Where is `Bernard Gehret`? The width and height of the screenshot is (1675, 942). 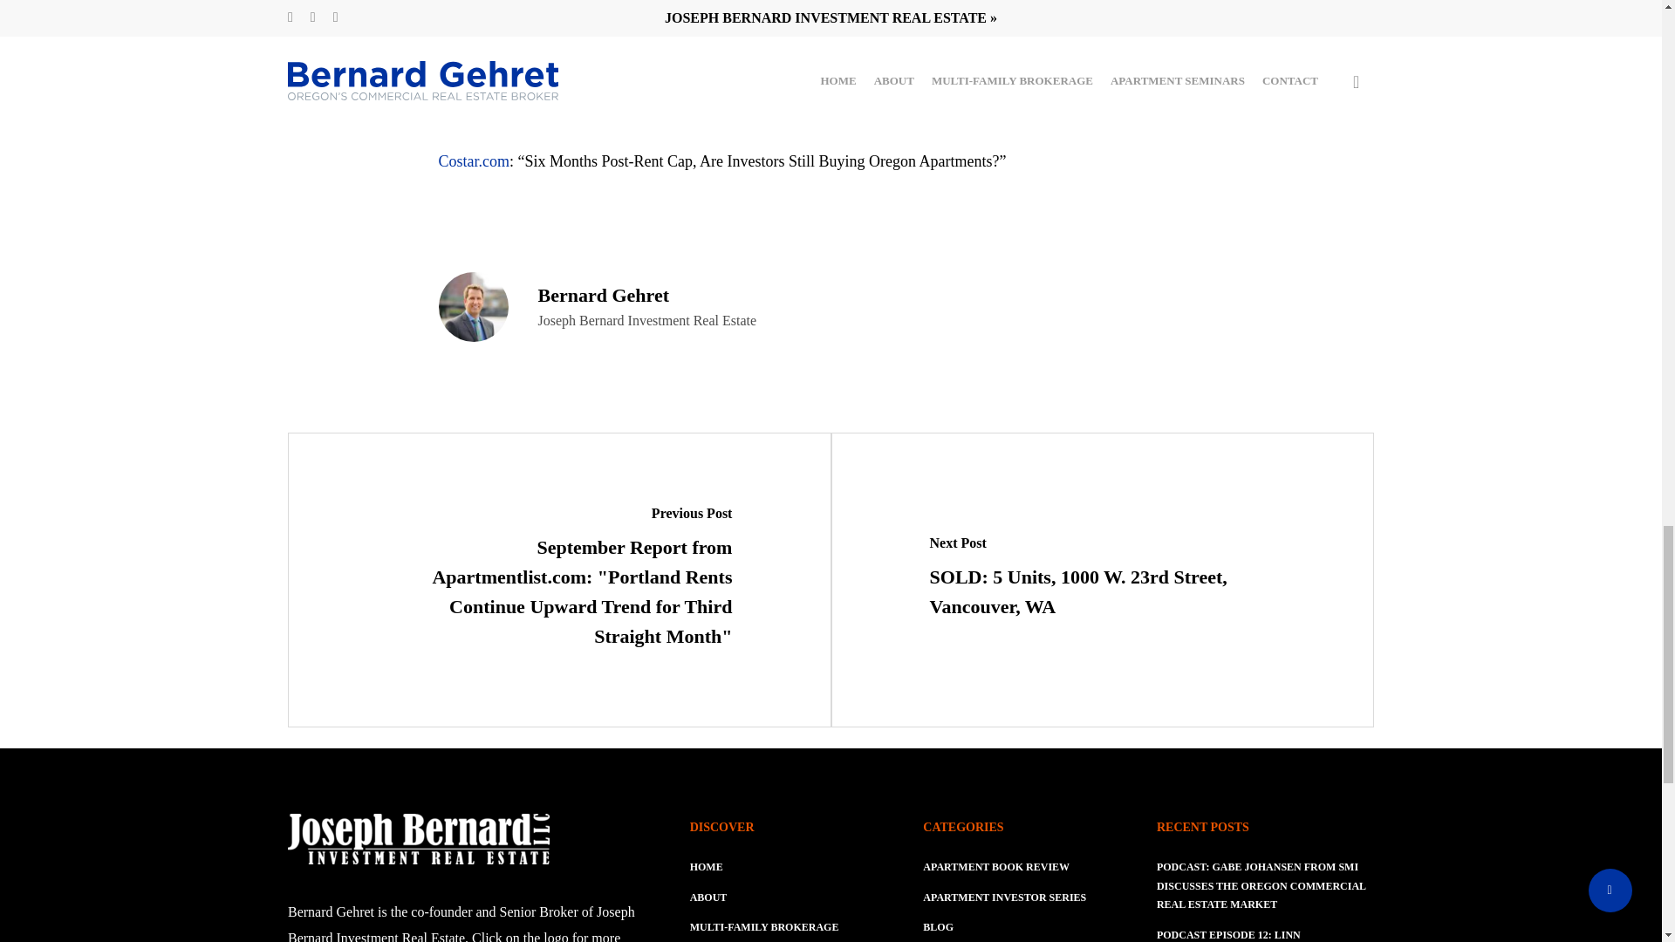
Bernard Gehret is located at coordinates (603, 295).